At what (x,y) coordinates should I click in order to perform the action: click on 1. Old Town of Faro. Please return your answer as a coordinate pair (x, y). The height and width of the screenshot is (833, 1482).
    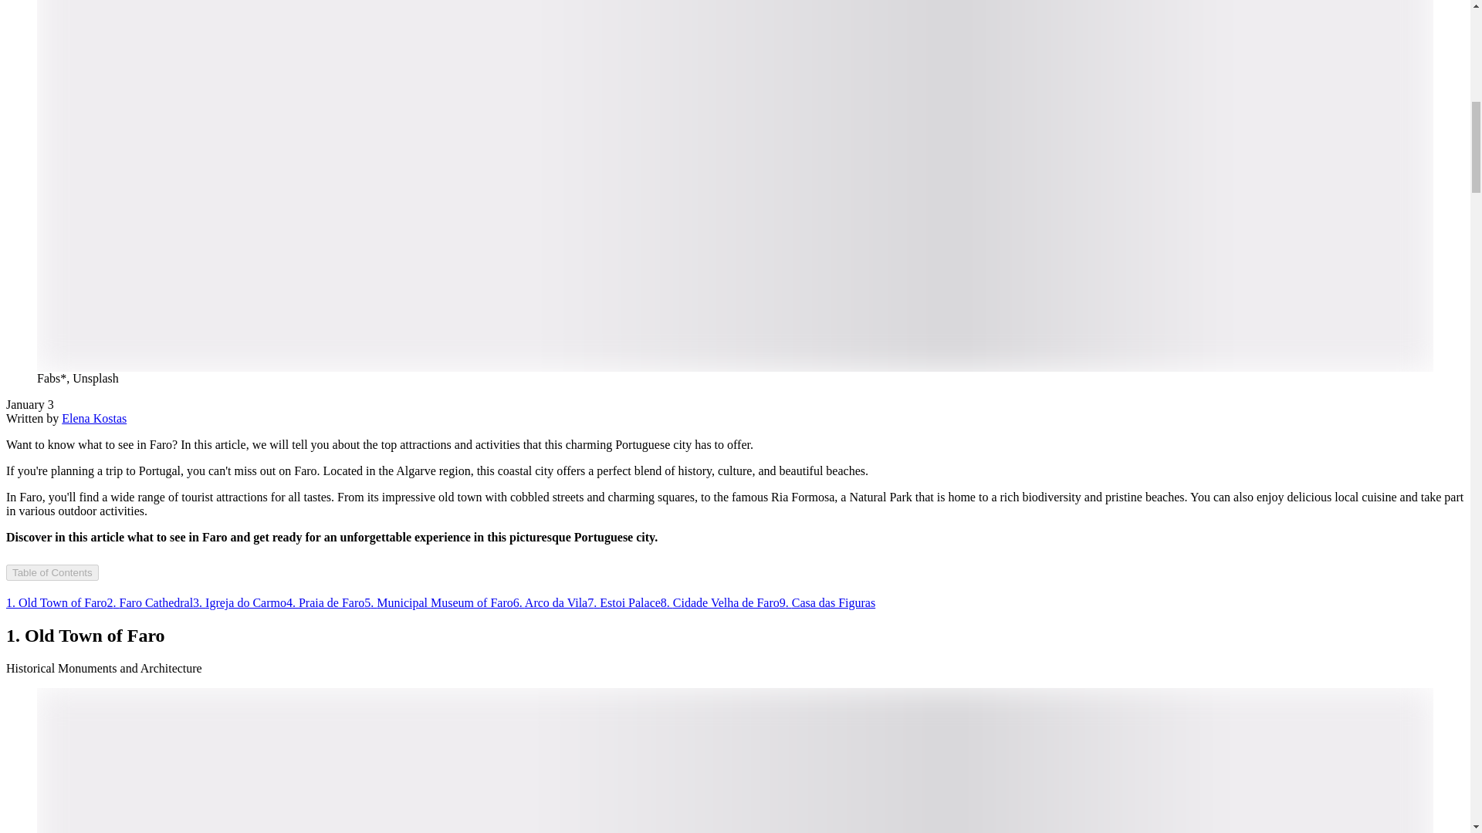
    Looking at the image, I should click on (56, 602).